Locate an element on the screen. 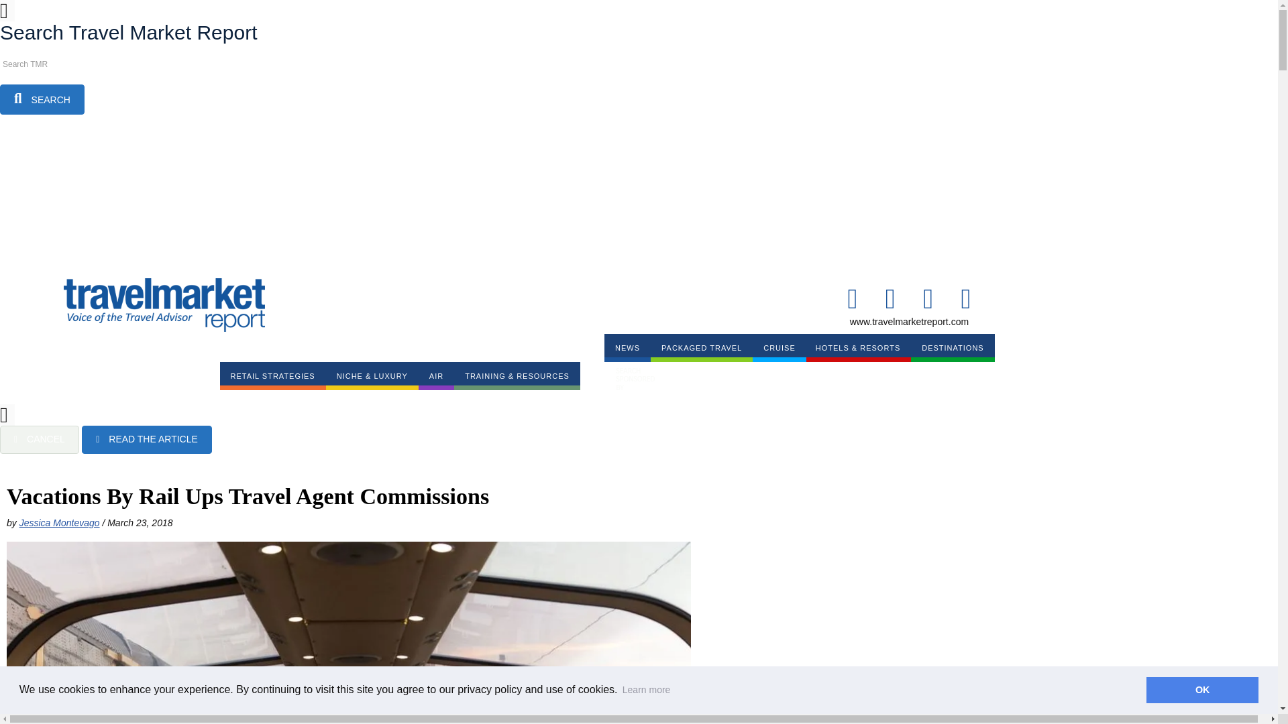 The height and width of the screenshot is (724, 1288). DESTINATIONS is located at coordinates (953, 347).